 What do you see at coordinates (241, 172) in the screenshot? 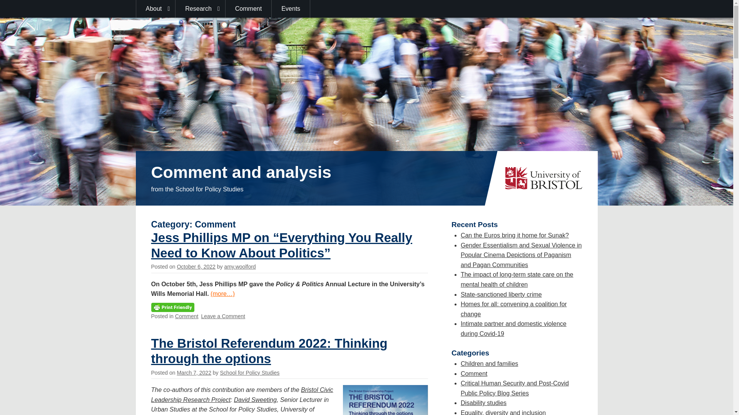
I see `Comment and analysis` at bounding box center [241, 172].